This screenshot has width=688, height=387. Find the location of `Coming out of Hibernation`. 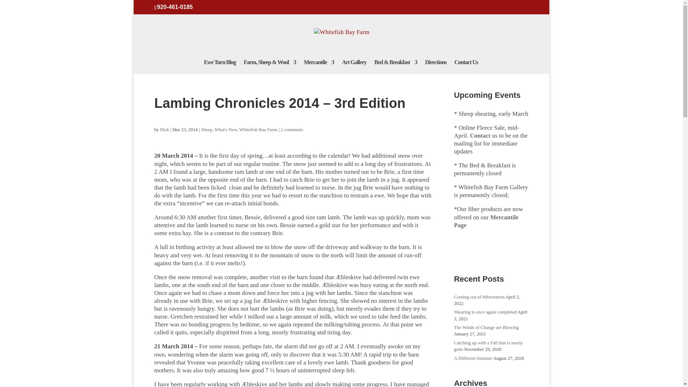

Coming out of Hibernation is located at coordinates (479, 296).